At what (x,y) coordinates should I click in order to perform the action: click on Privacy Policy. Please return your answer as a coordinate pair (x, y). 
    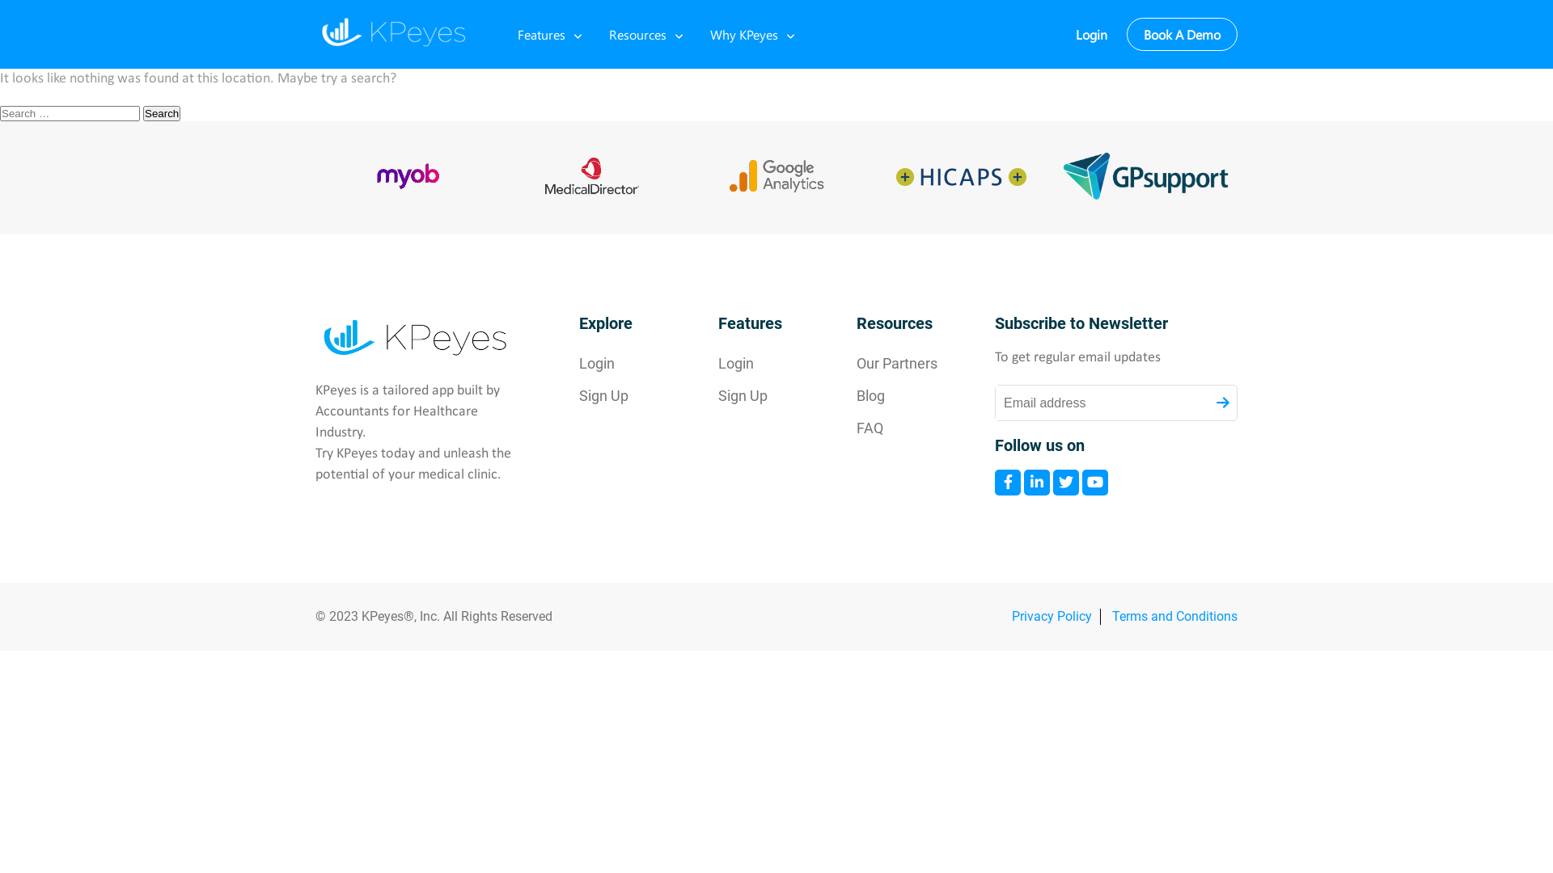
    Looking at the image, I should click on (1052, 616).